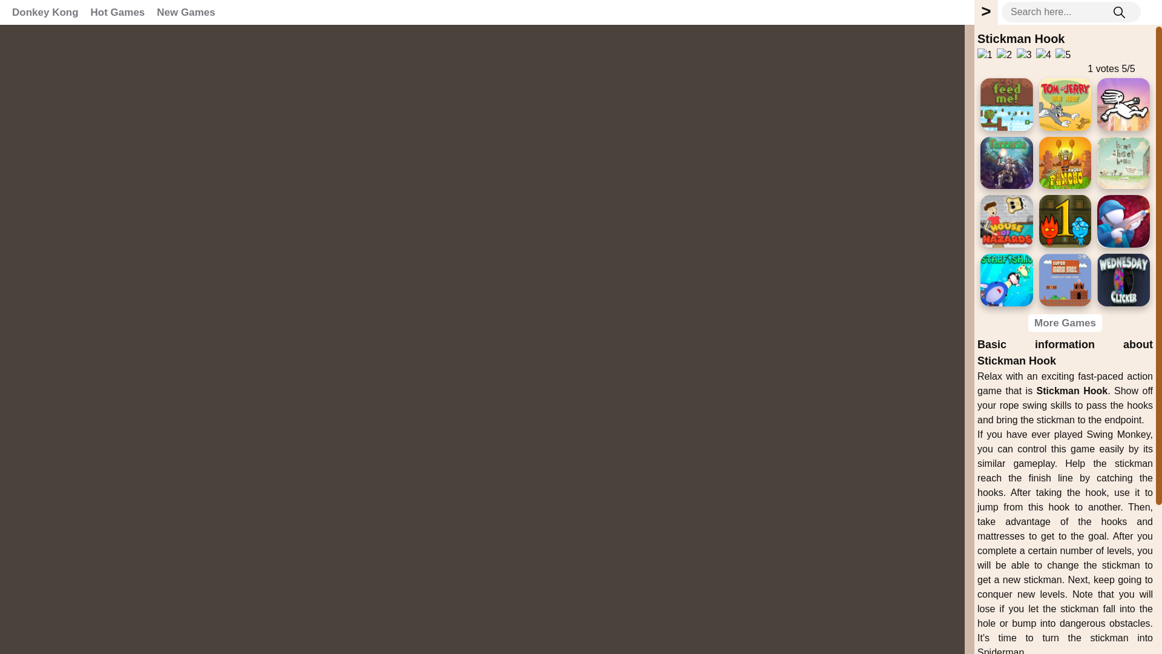  I want to click on Terraria, so click(1006, 163).